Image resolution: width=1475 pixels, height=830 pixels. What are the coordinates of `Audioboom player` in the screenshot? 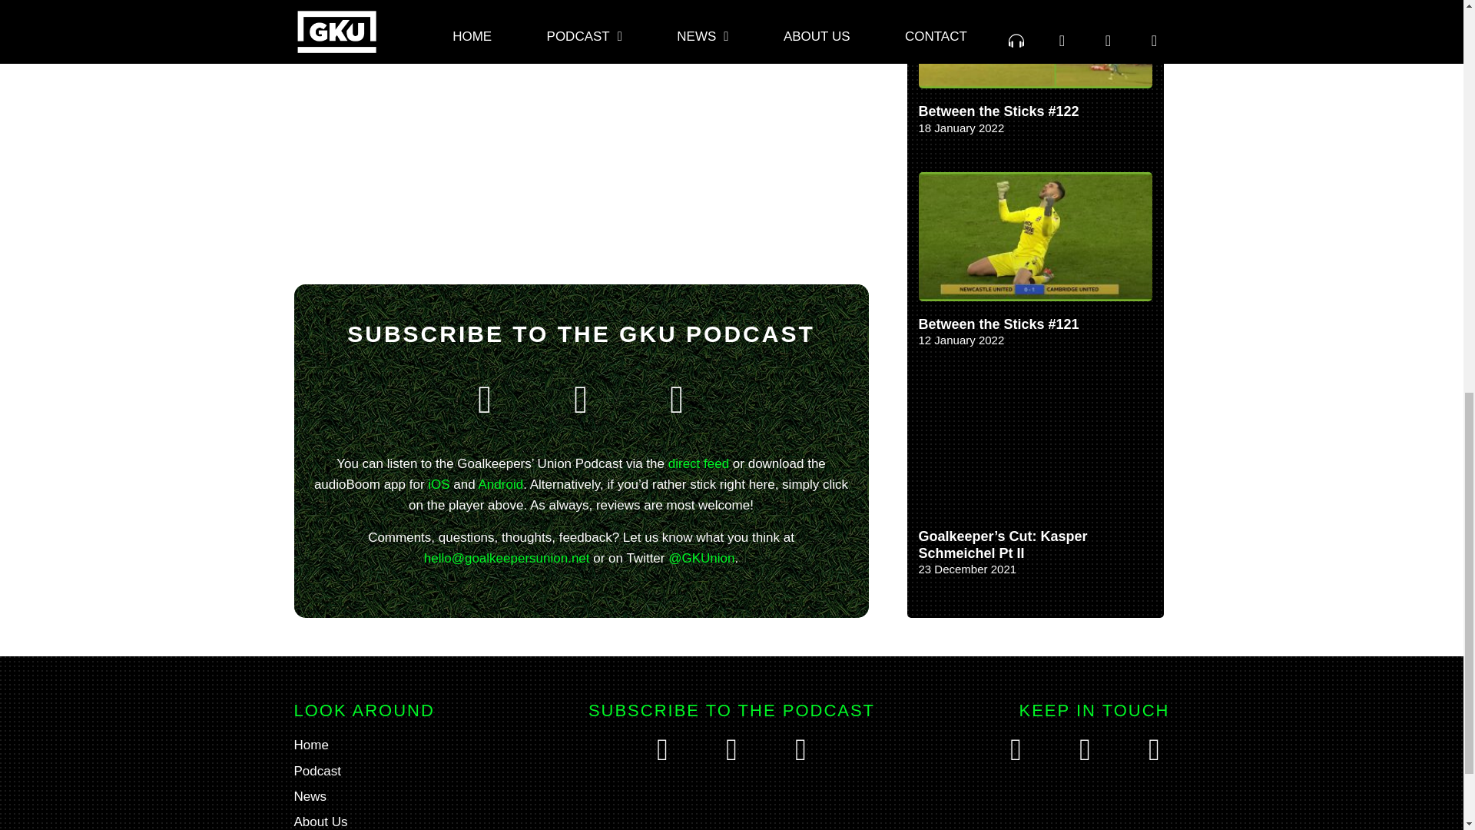 It's located at (562, 141).